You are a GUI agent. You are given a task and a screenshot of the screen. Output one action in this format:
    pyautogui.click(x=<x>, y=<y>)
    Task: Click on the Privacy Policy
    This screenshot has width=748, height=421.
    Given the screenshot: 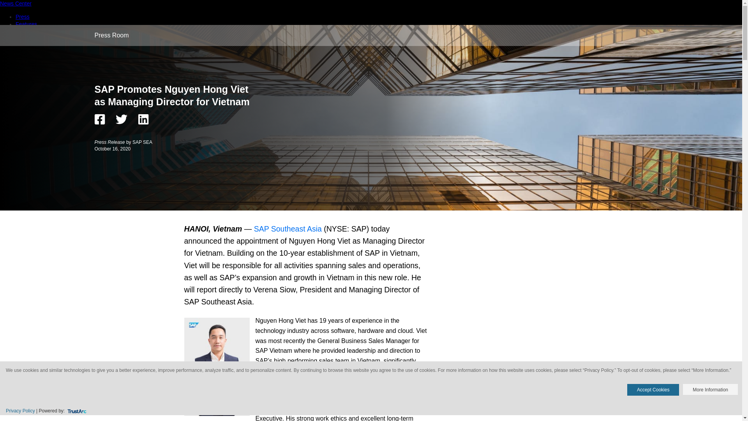 What is the action you would take?
    pyautogui.click(x=20, y=410)
    